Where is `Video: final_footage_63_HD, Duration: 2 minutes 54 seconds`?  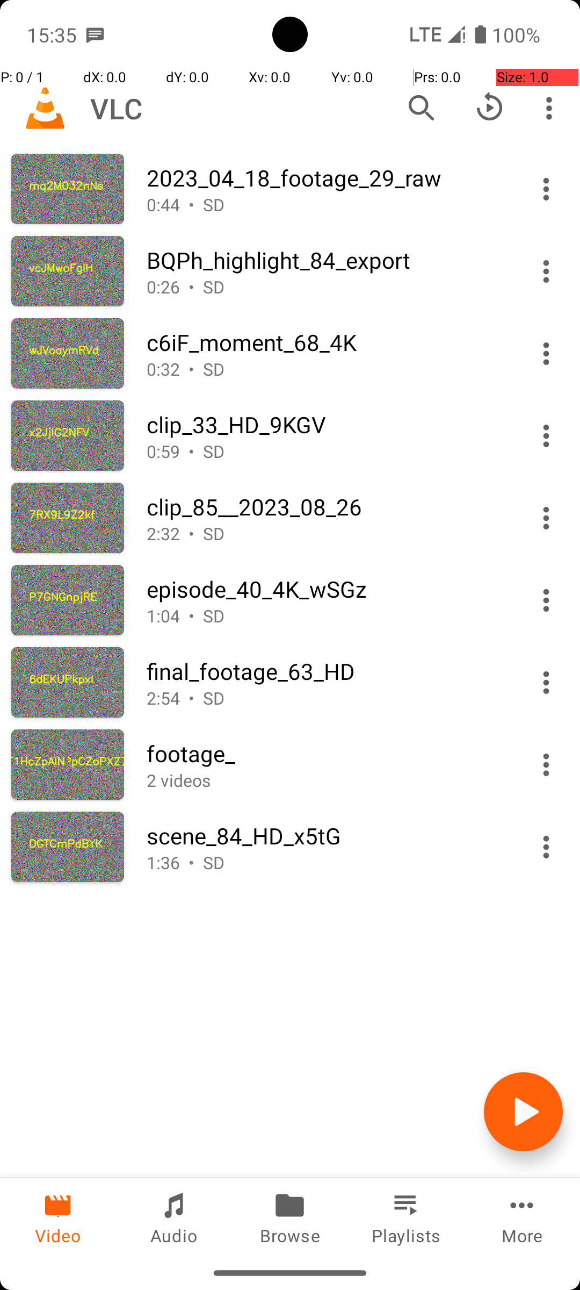 Video: final_footage_63_HD, Duration: 2 minutes 54 seconds is located at coordinates (290, 683).